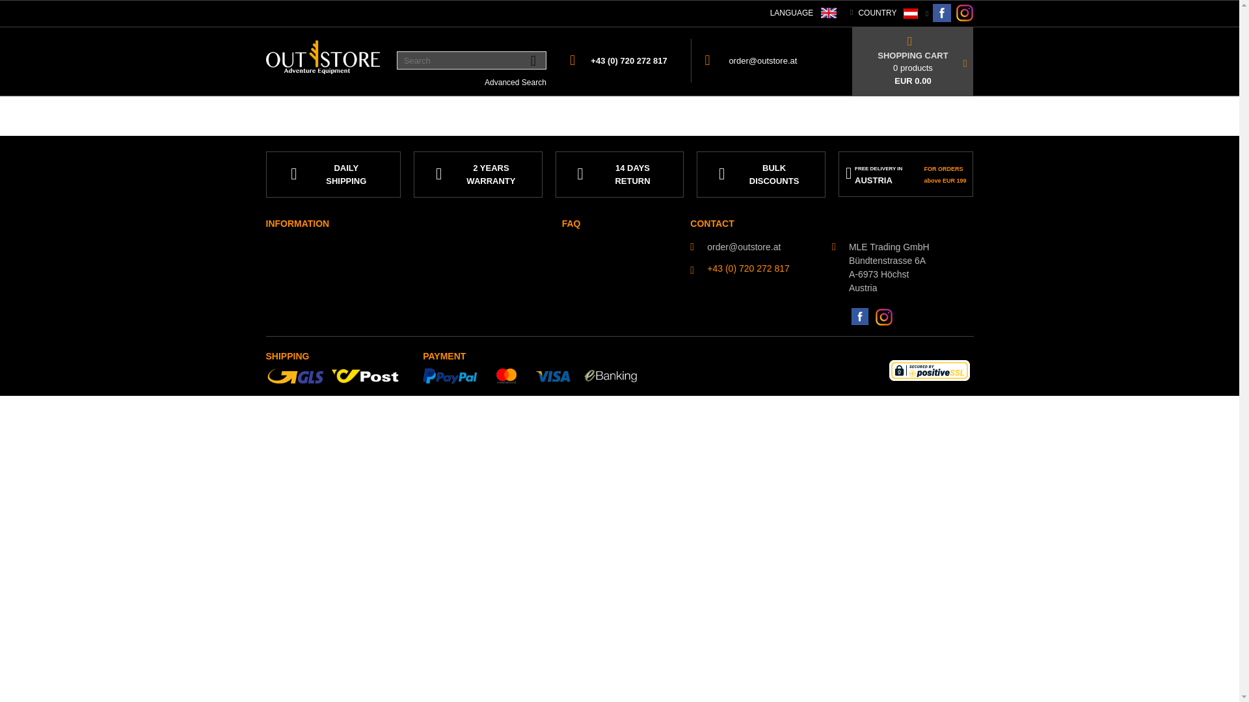  What do you see at coordinates (515, 82) in the screenshot?
I see `Advanced Search` at bounding box center [515, 82].